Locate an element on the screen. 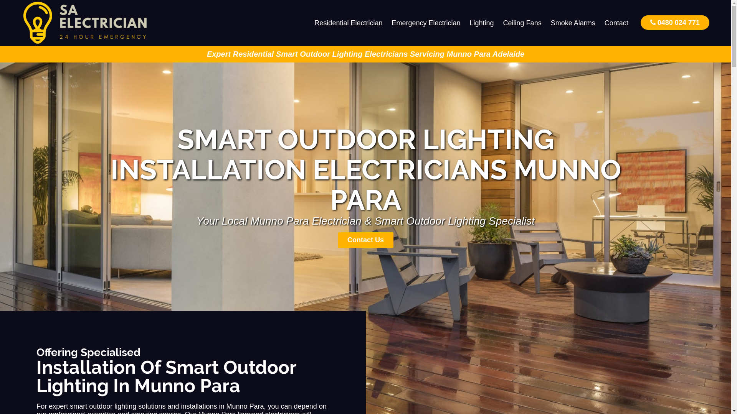 This screenshot has width=737, height=414. 0480 024 771 is located at coordinates (675, 22).